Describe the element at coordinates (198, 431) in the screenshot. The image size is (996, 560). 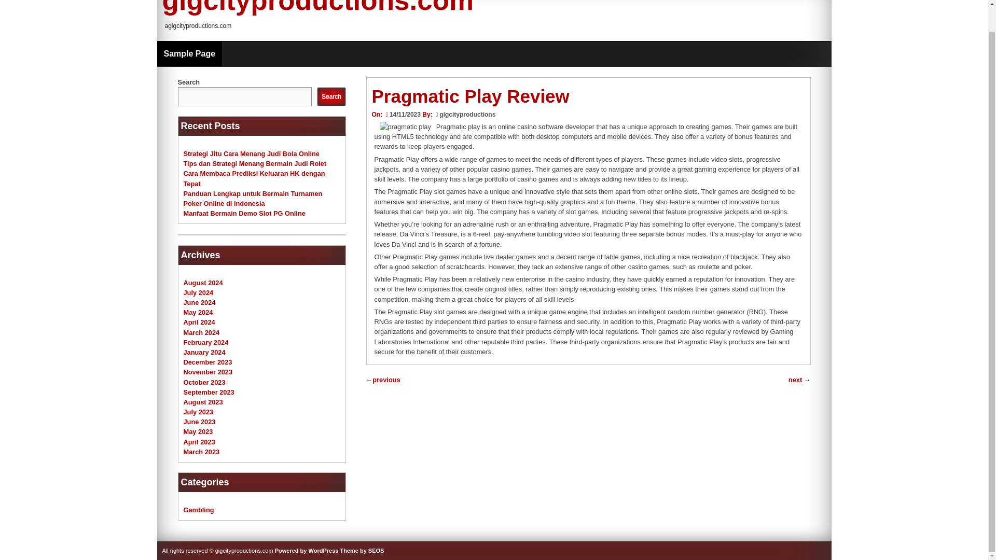
I see `May 2023` at that location.